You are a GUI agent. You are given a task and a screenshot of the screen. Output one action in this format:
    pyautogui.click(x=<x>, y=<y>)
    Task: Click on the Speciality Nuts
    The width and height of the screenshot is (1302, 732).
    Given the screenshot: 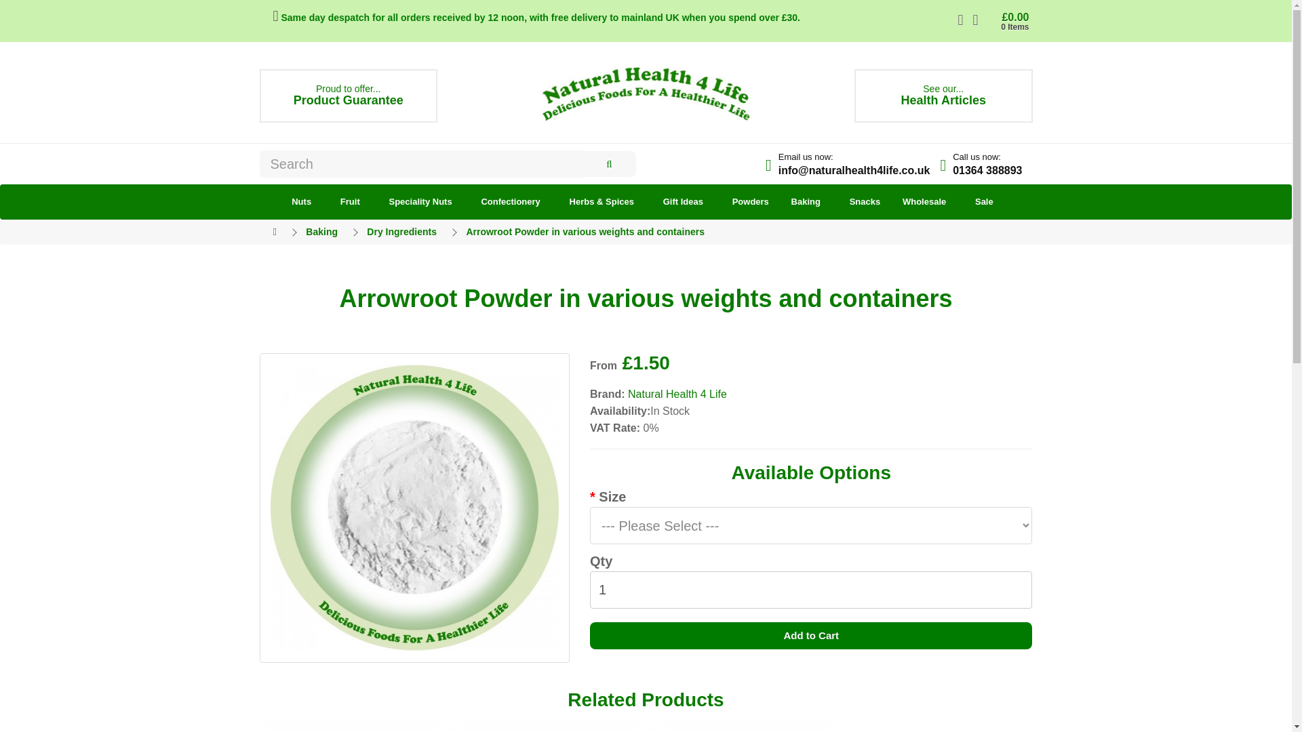 What is the action you would take?
    pyautogui.click(x=420, y=202)
    